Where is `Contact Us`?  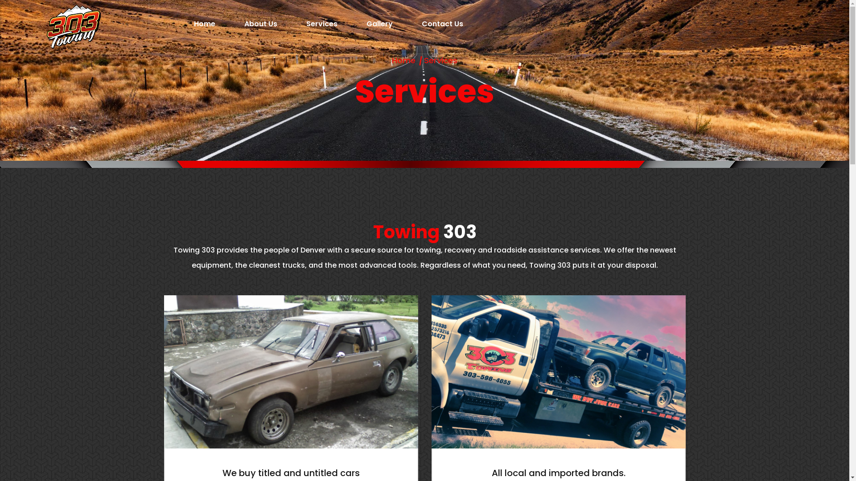 Contact Us is located at coordinates (442, 24).